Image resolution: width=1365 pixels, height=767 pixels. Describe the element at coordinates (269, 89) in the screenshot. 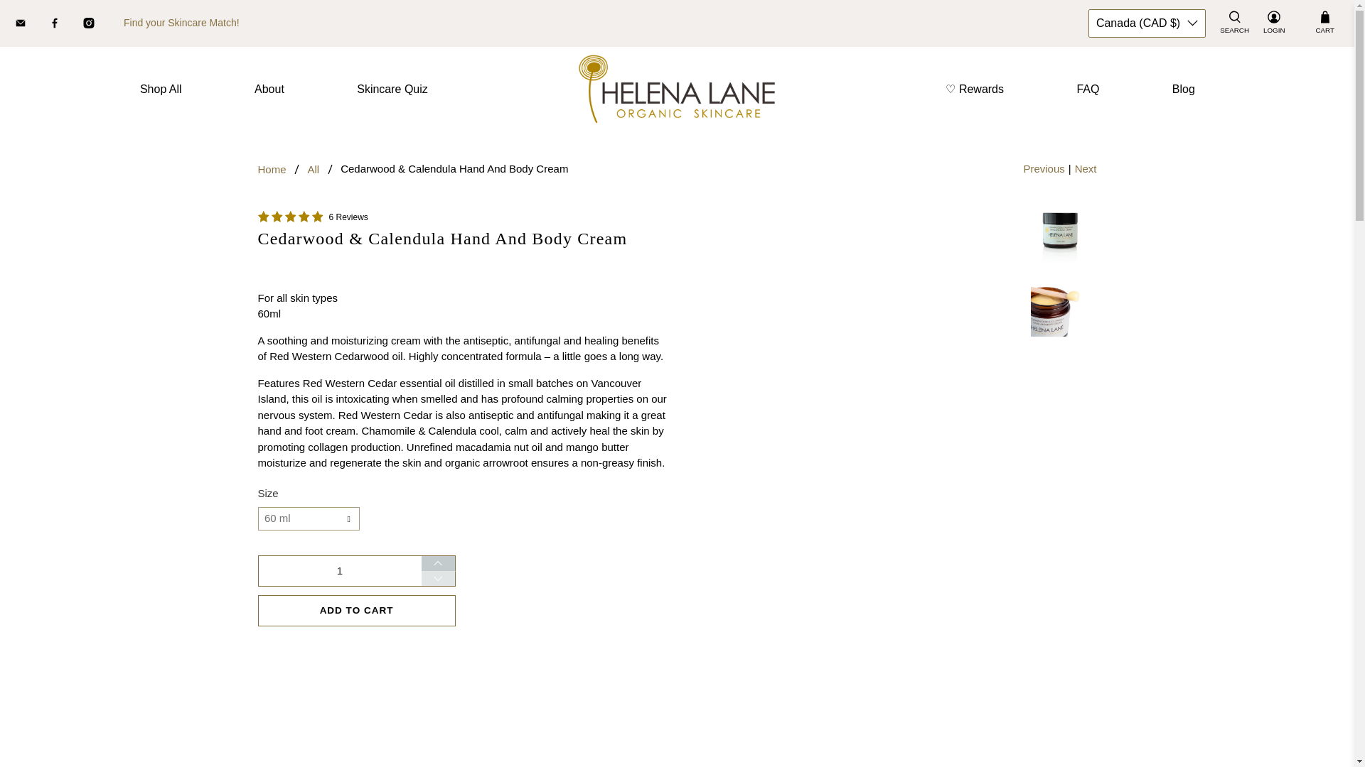

I see `About` at that location.